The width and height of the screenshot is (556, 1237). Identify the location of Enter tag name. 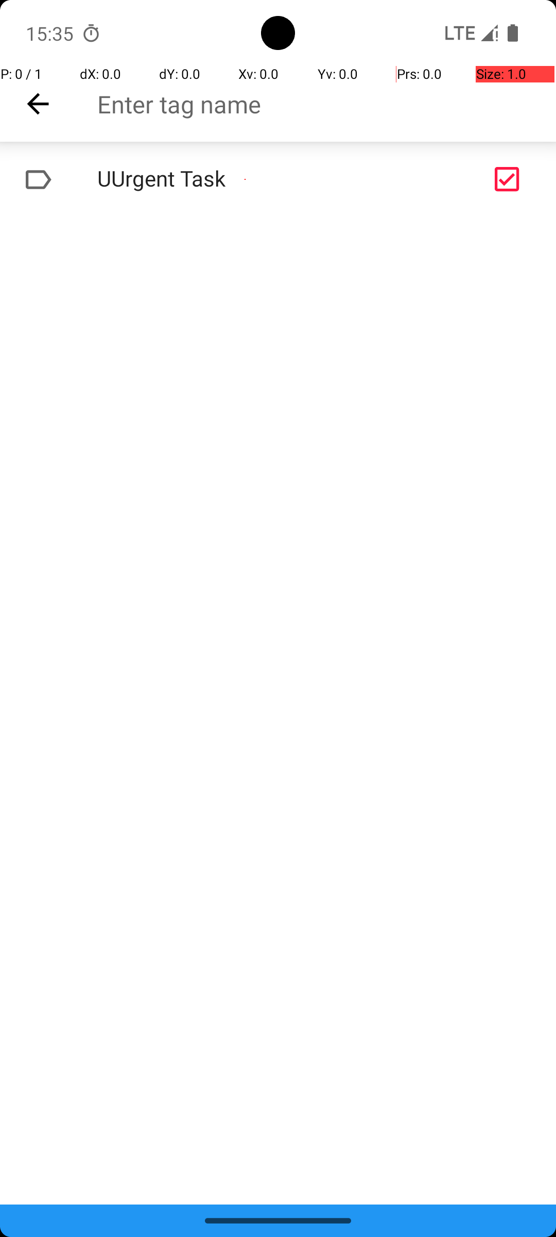
(326, 104).